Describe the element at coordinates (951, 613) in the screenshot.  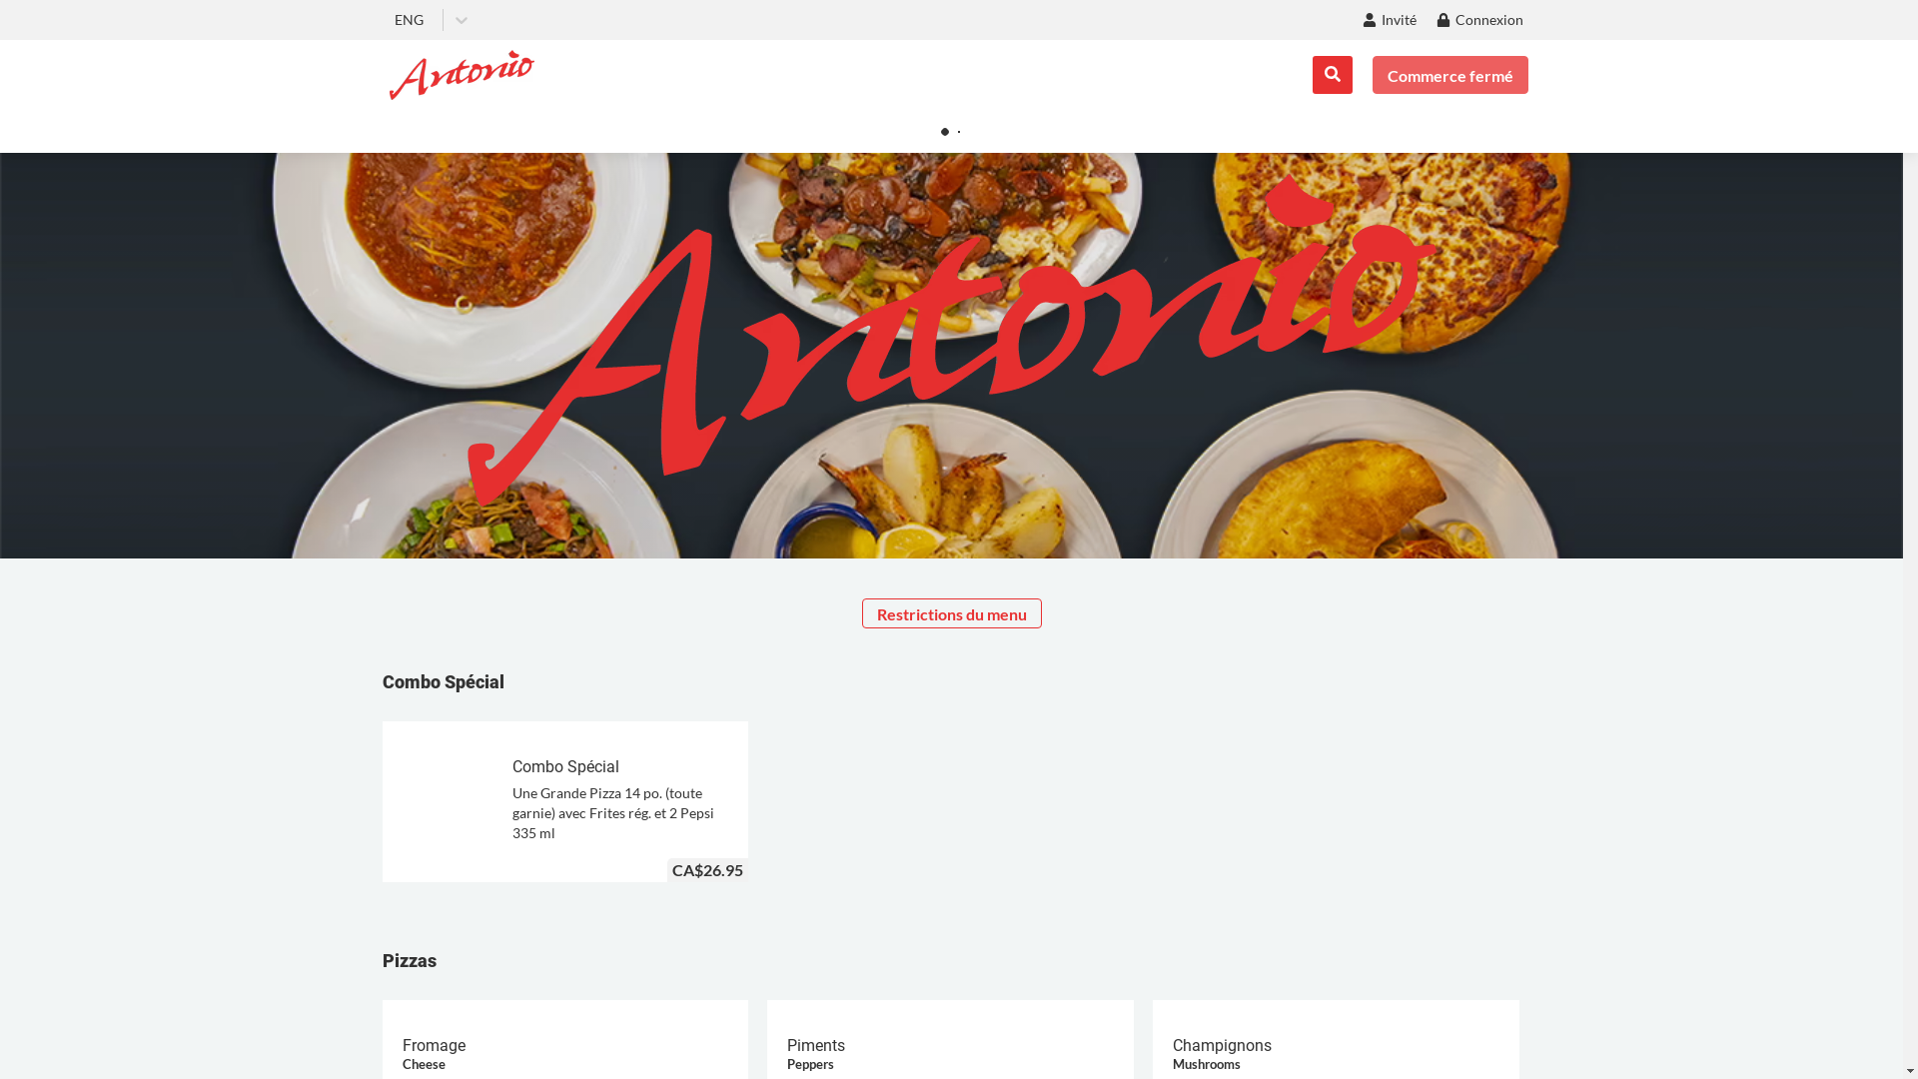
I see `Restrictions du menu` at that location.